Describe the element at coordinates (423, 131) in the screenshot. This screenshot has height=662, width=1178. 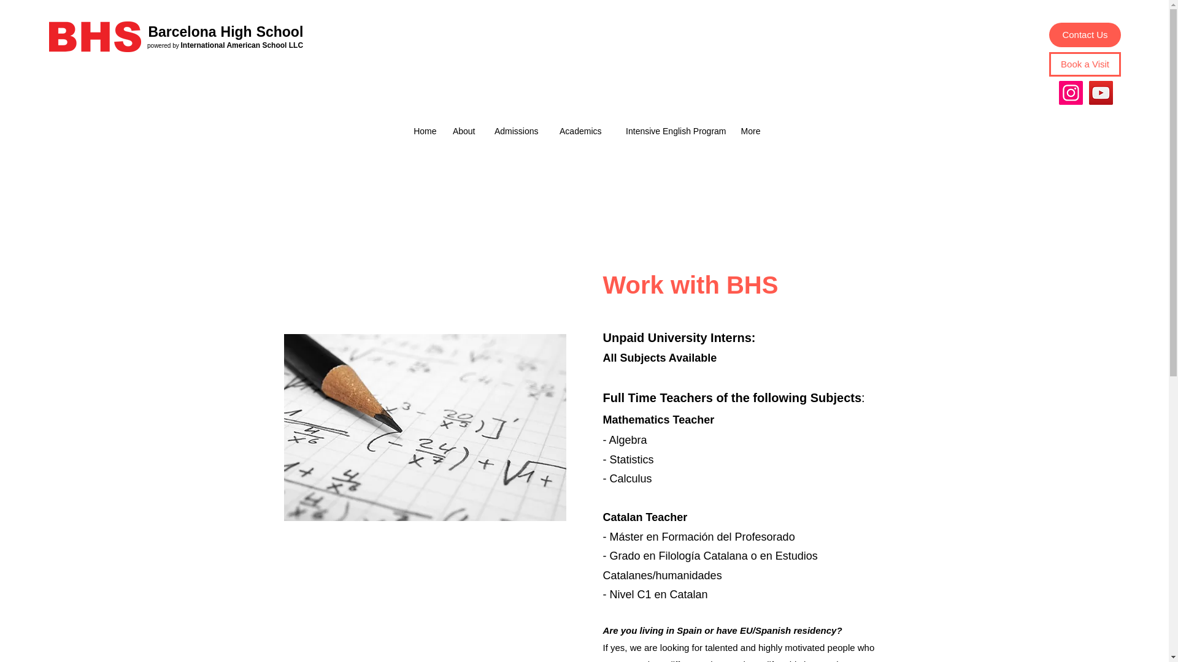
I see `Home` at that location.